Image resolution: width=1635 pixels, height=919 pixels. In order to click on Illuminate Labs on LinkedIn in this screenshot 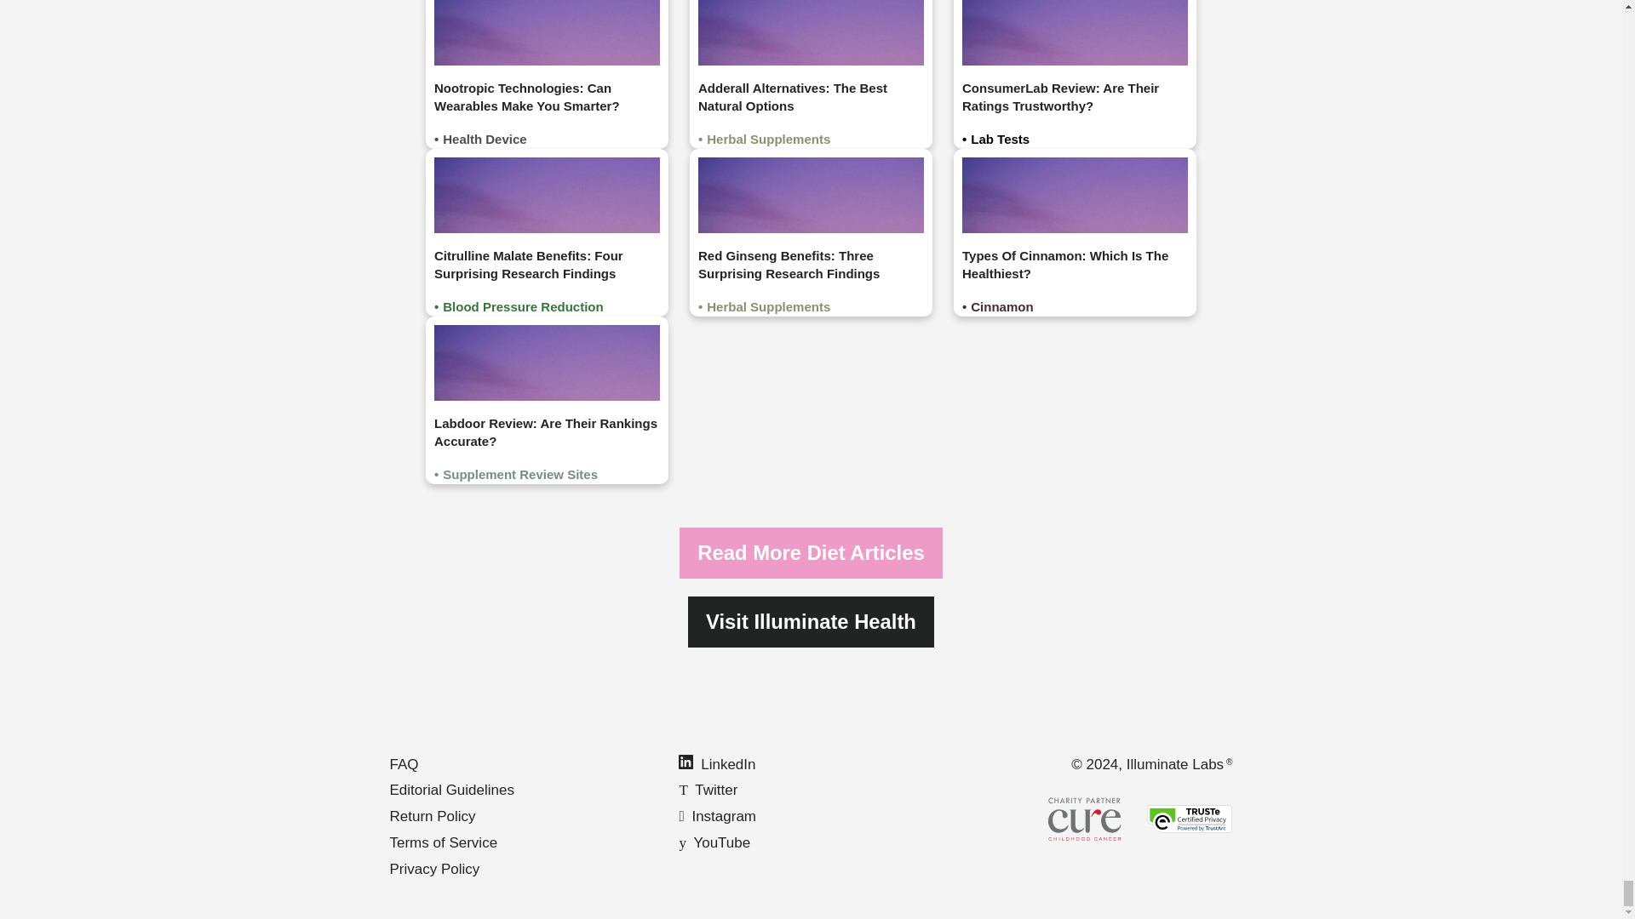, I will do `click(717, 764)`.